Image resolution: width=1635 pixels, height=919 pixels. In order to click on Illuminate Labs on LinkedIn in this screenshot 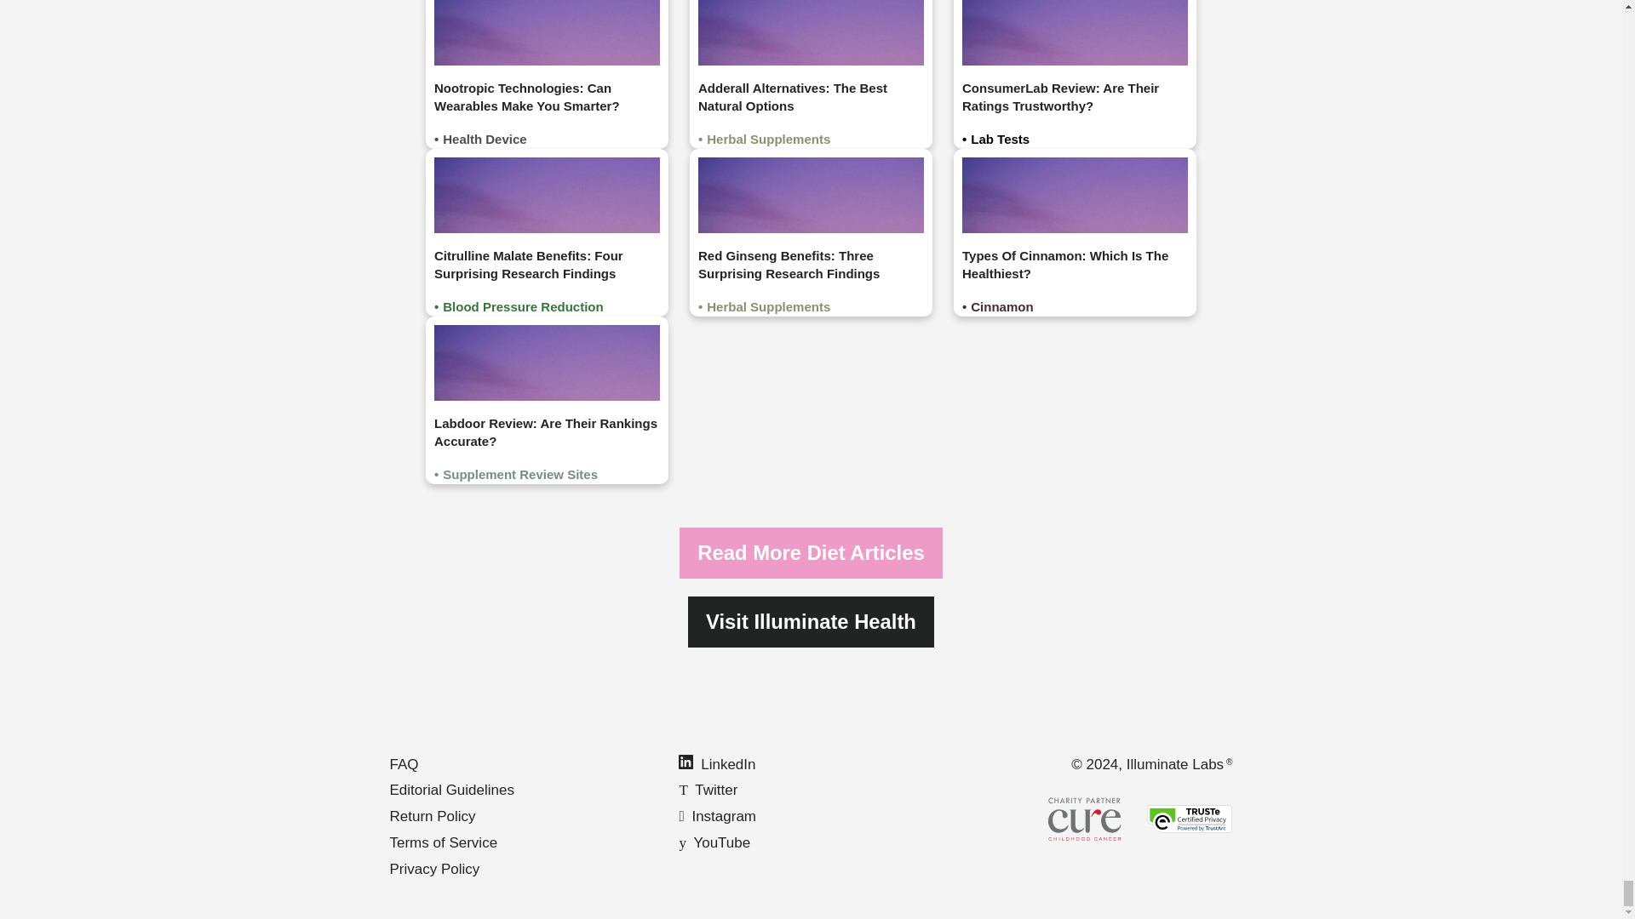, I will do `click(717, 764)`.